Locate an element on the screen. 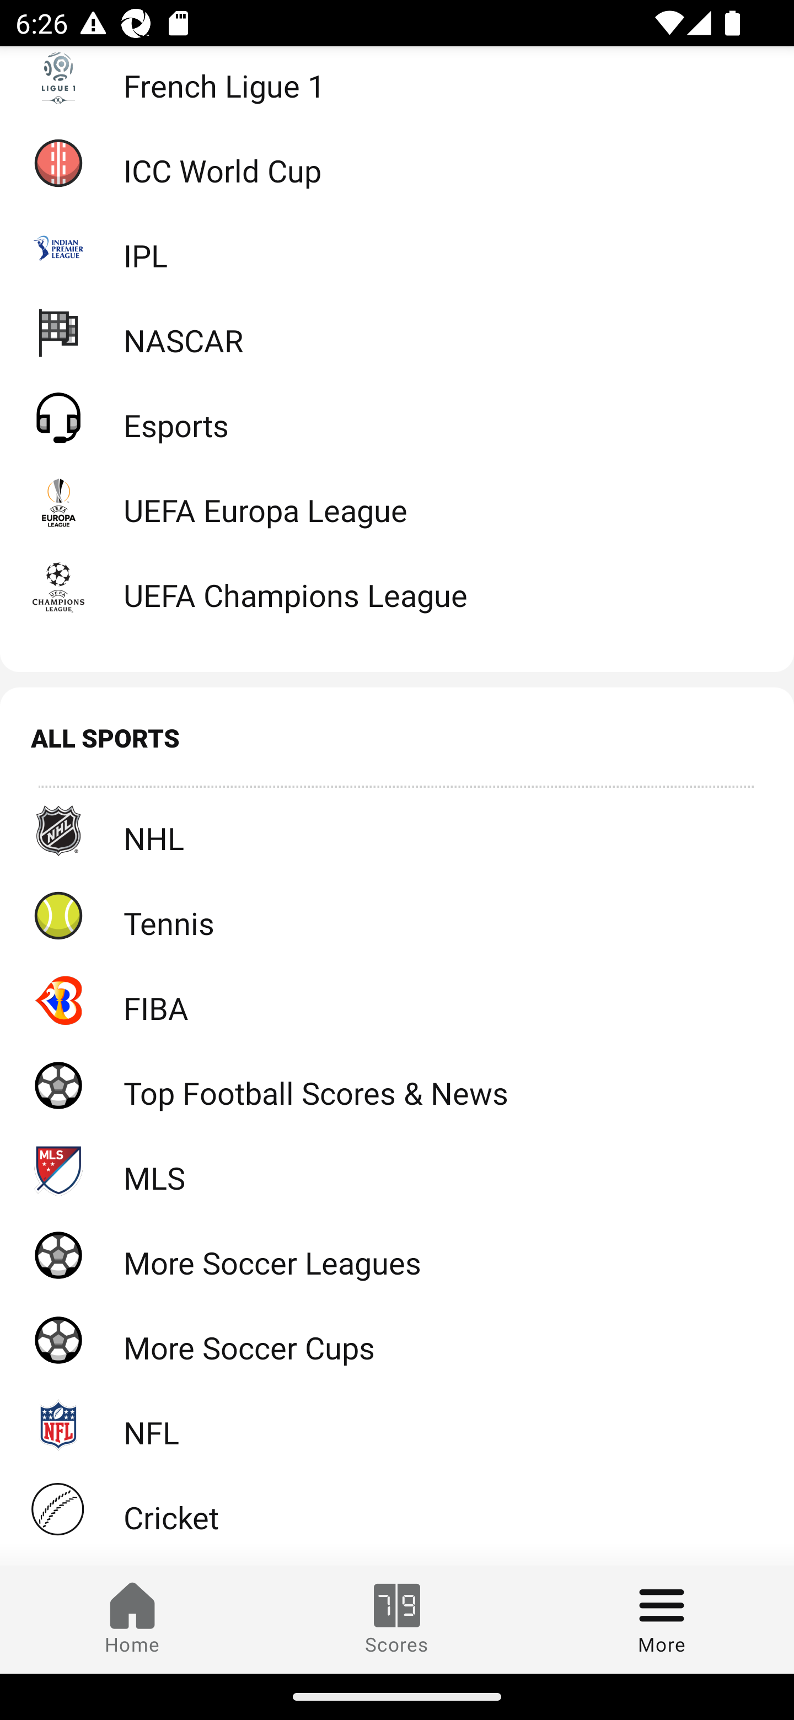 The image size is (794, 1720). FIBA  is located at coordinates (397, 1000).